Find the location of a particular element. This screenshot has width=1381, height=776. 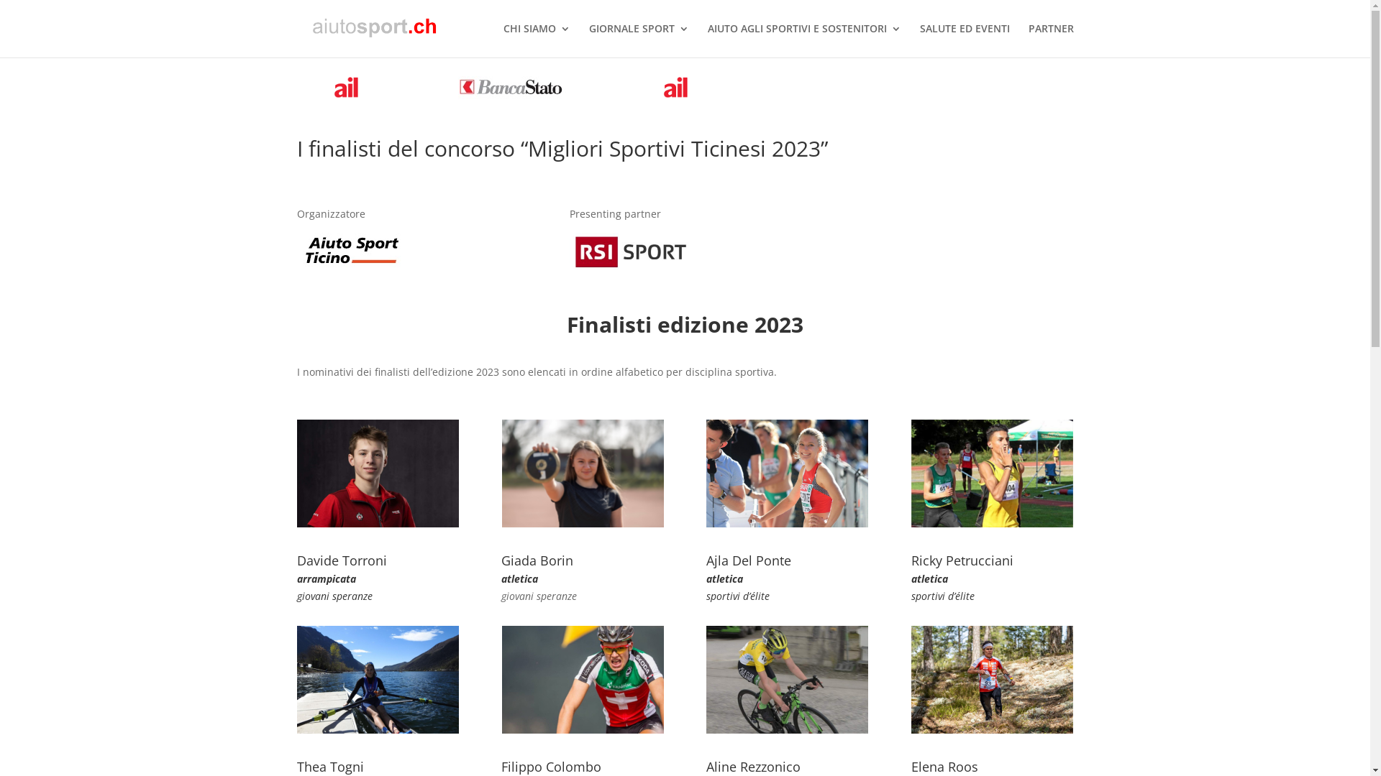

SALUTE ED EVENTI is located at coordinates (964, 40).